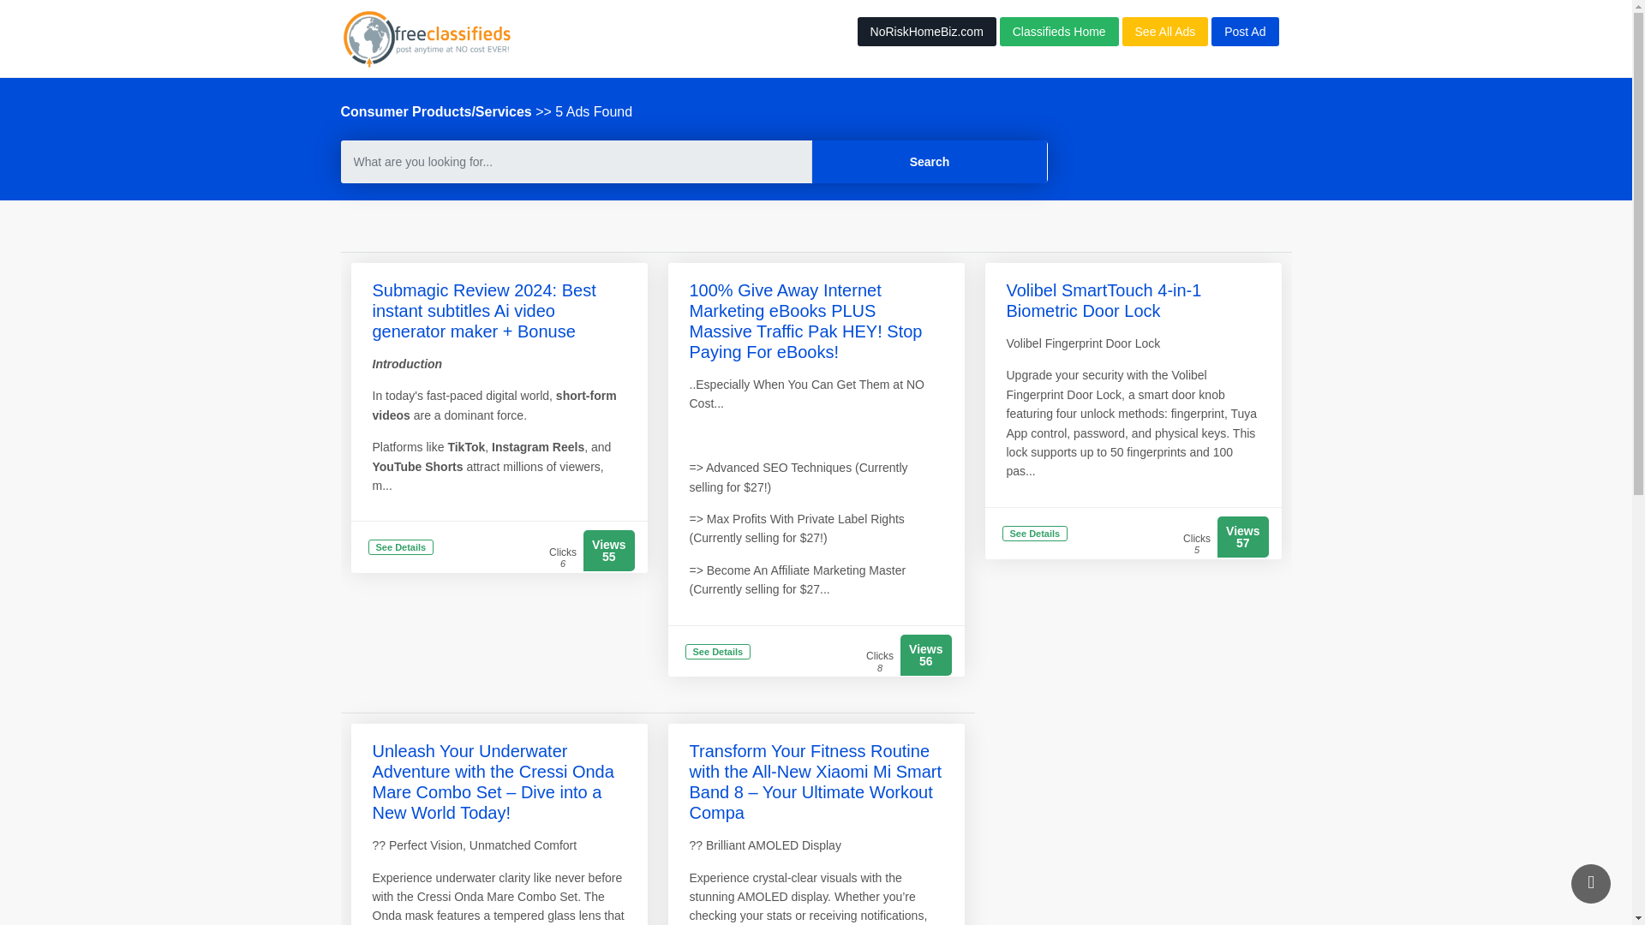 The height and width of the screenshot is (925, 1645). What do you see at coordinates (927, 32) in the screenshot?
I see `NoRiskHomeBiz.com` at bounding box center [927, 32].